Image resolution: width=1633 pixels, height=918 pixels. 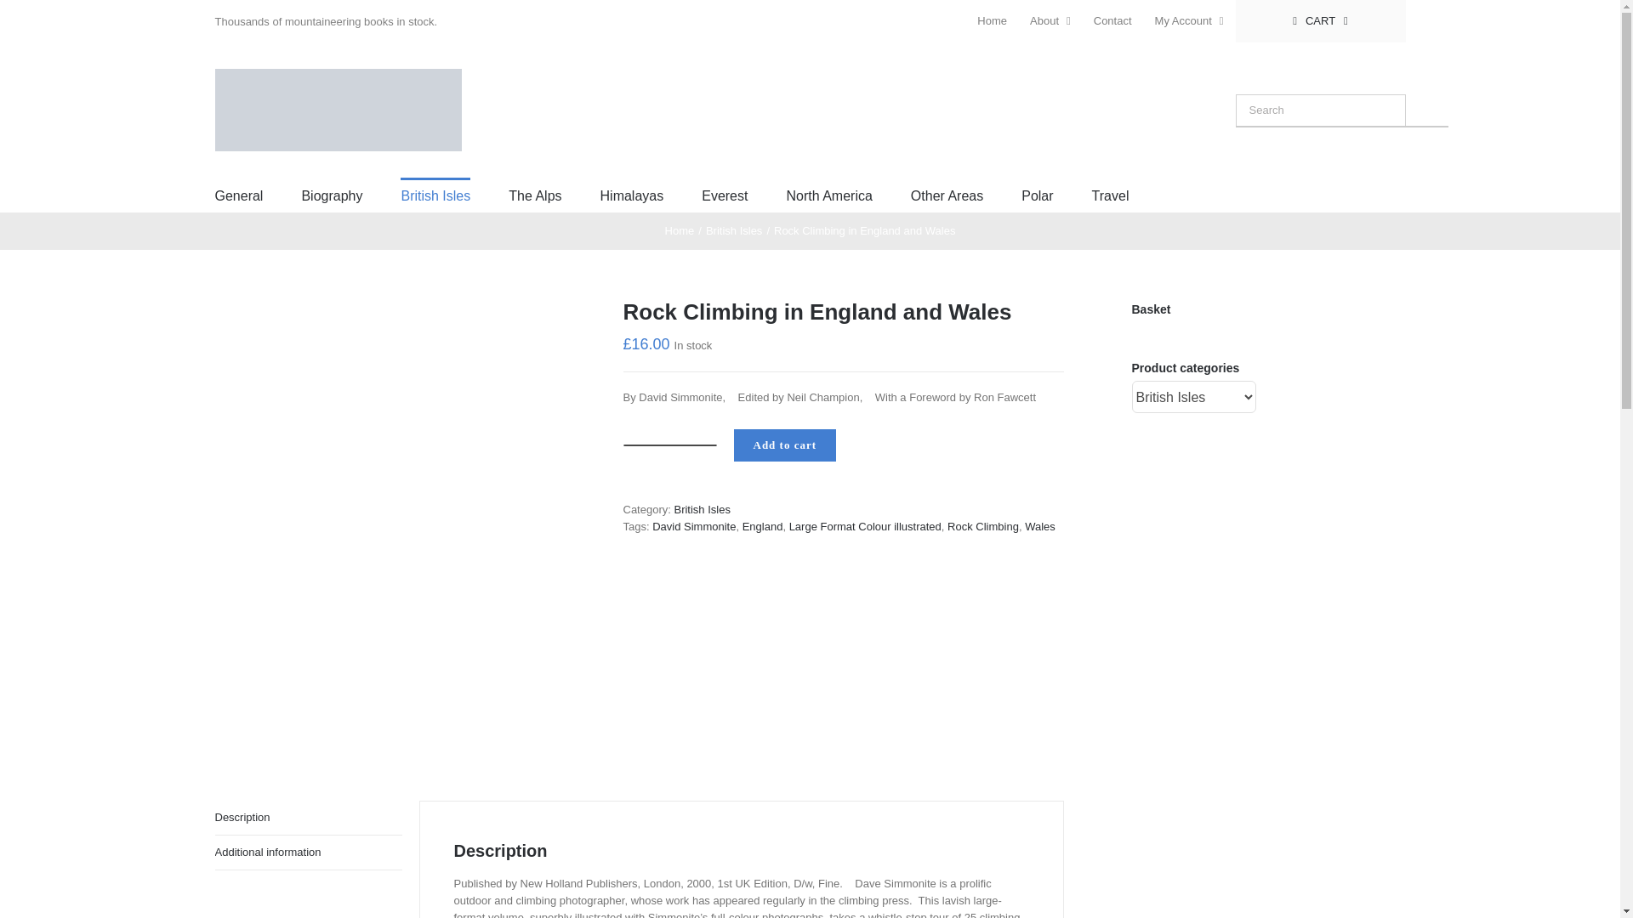 I want to click on North America, so click(x=828, y=195).